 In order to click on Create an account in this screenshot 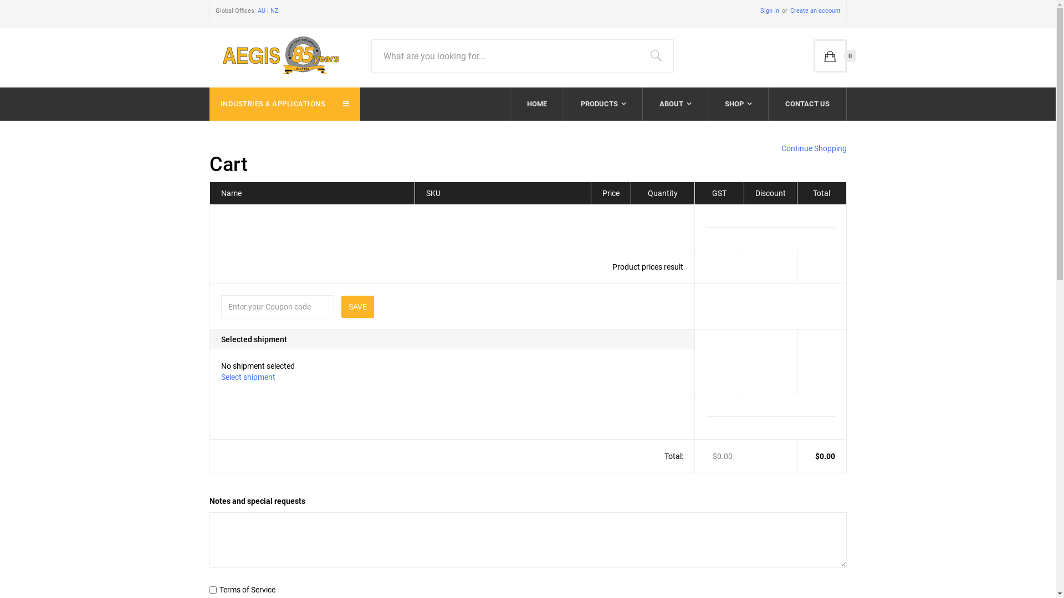, I will do `click(810, 11)`.